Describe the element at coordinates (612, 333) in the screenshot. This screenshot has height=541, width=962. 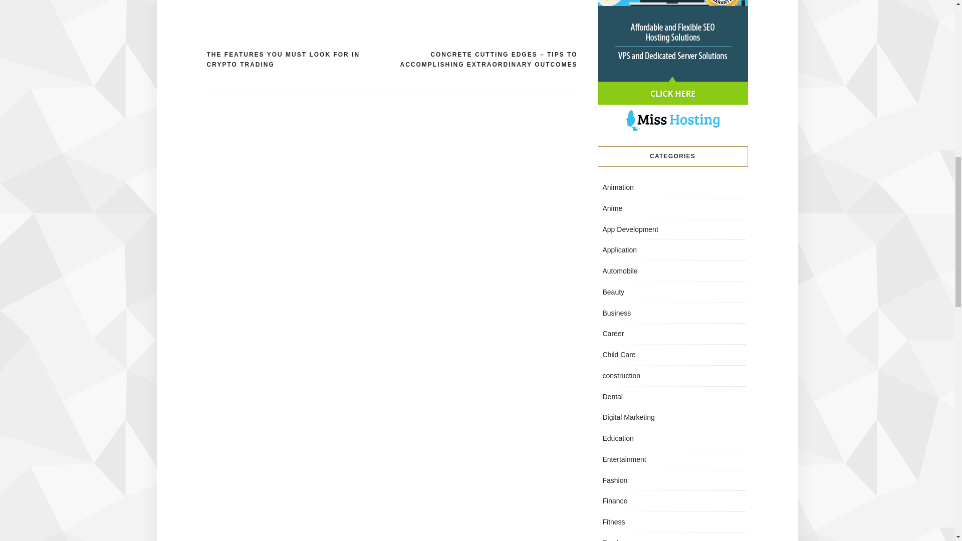
I see `Career` at that location.